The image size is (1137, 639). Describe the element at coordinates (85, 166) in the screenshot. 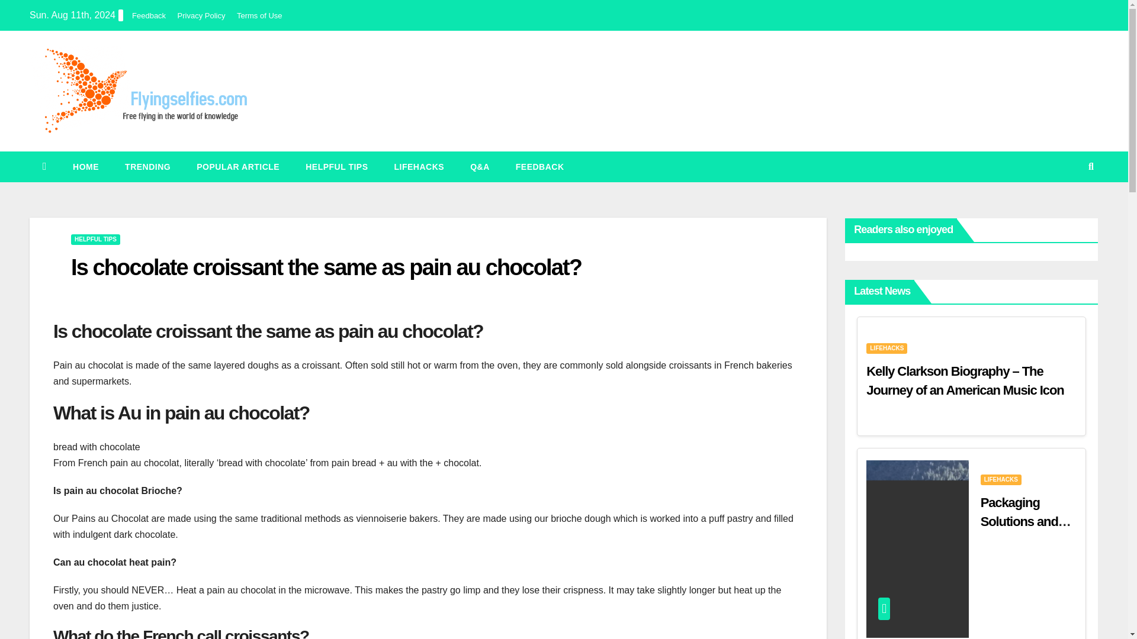

I see `HOME` at that location.